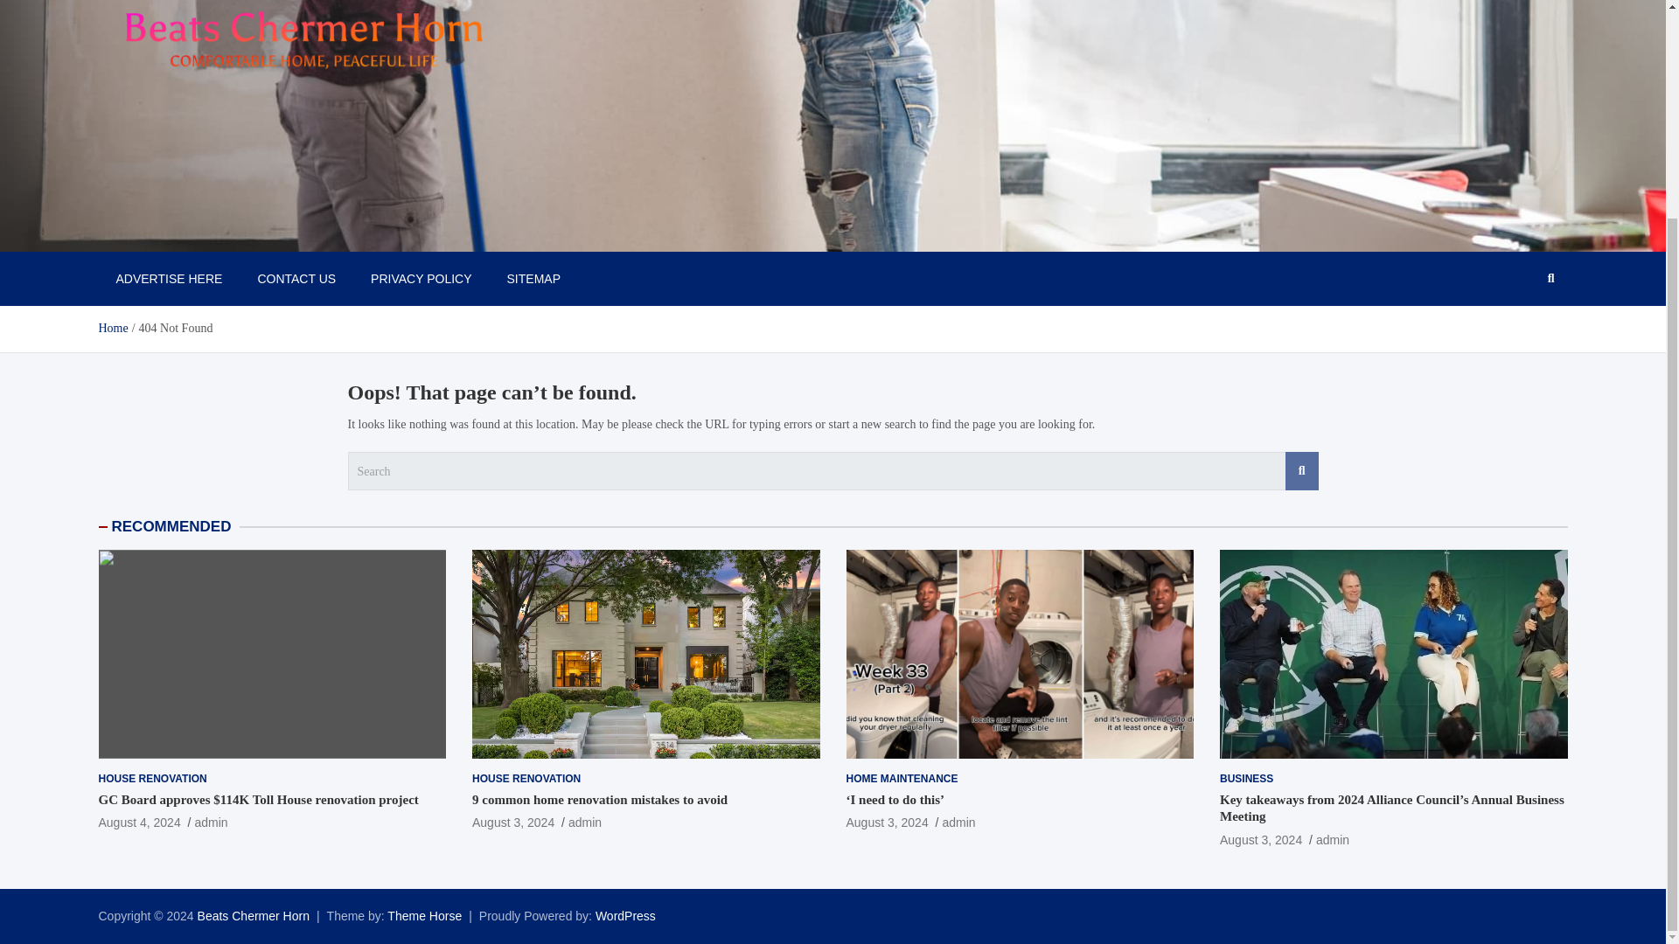 Image resolution: width=1679 pixels, height=944 pixels. What do you see at coordinates (168, 278) in the screenshot?
I see `ADVERTISE HERE` at bounding box center [168, 278].